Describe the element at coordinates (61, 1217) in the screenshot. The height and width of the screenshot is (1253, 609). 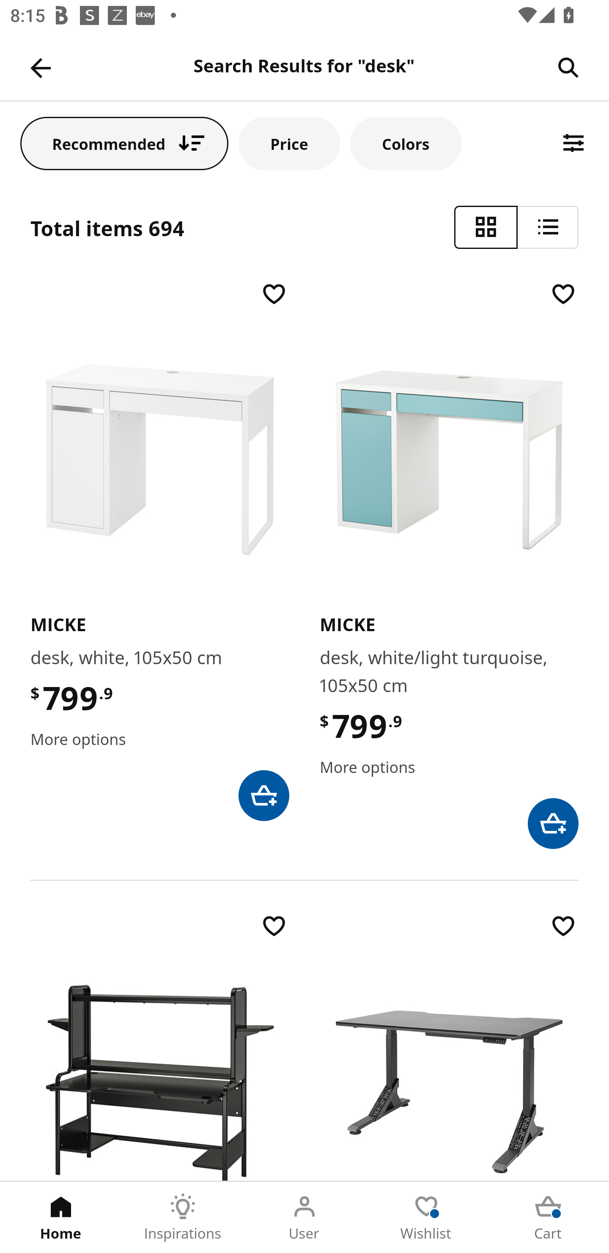
I see `Home
Tab 1 of 5` at that location.